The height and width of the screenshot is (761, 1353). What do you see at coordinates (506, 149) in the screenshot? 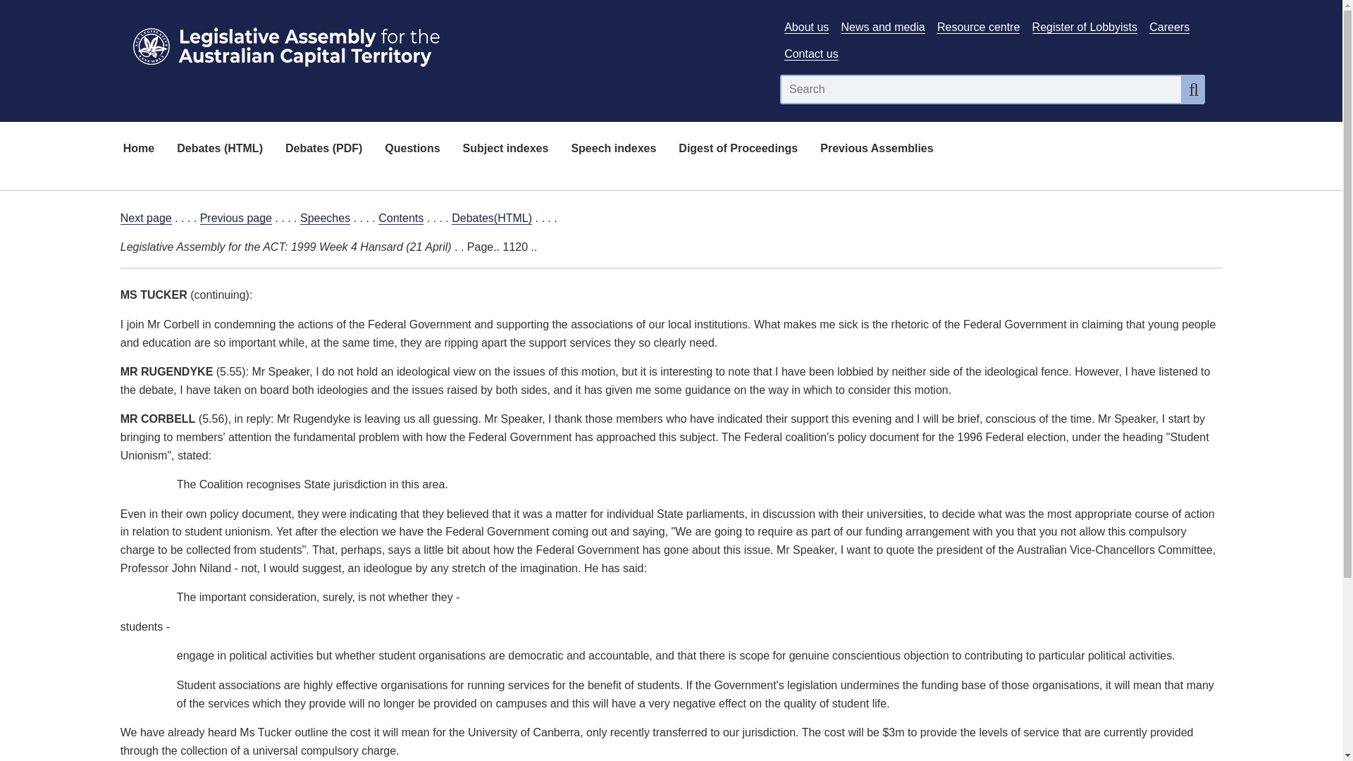
I see `Subject indexes` at bounding box center [506, 149].